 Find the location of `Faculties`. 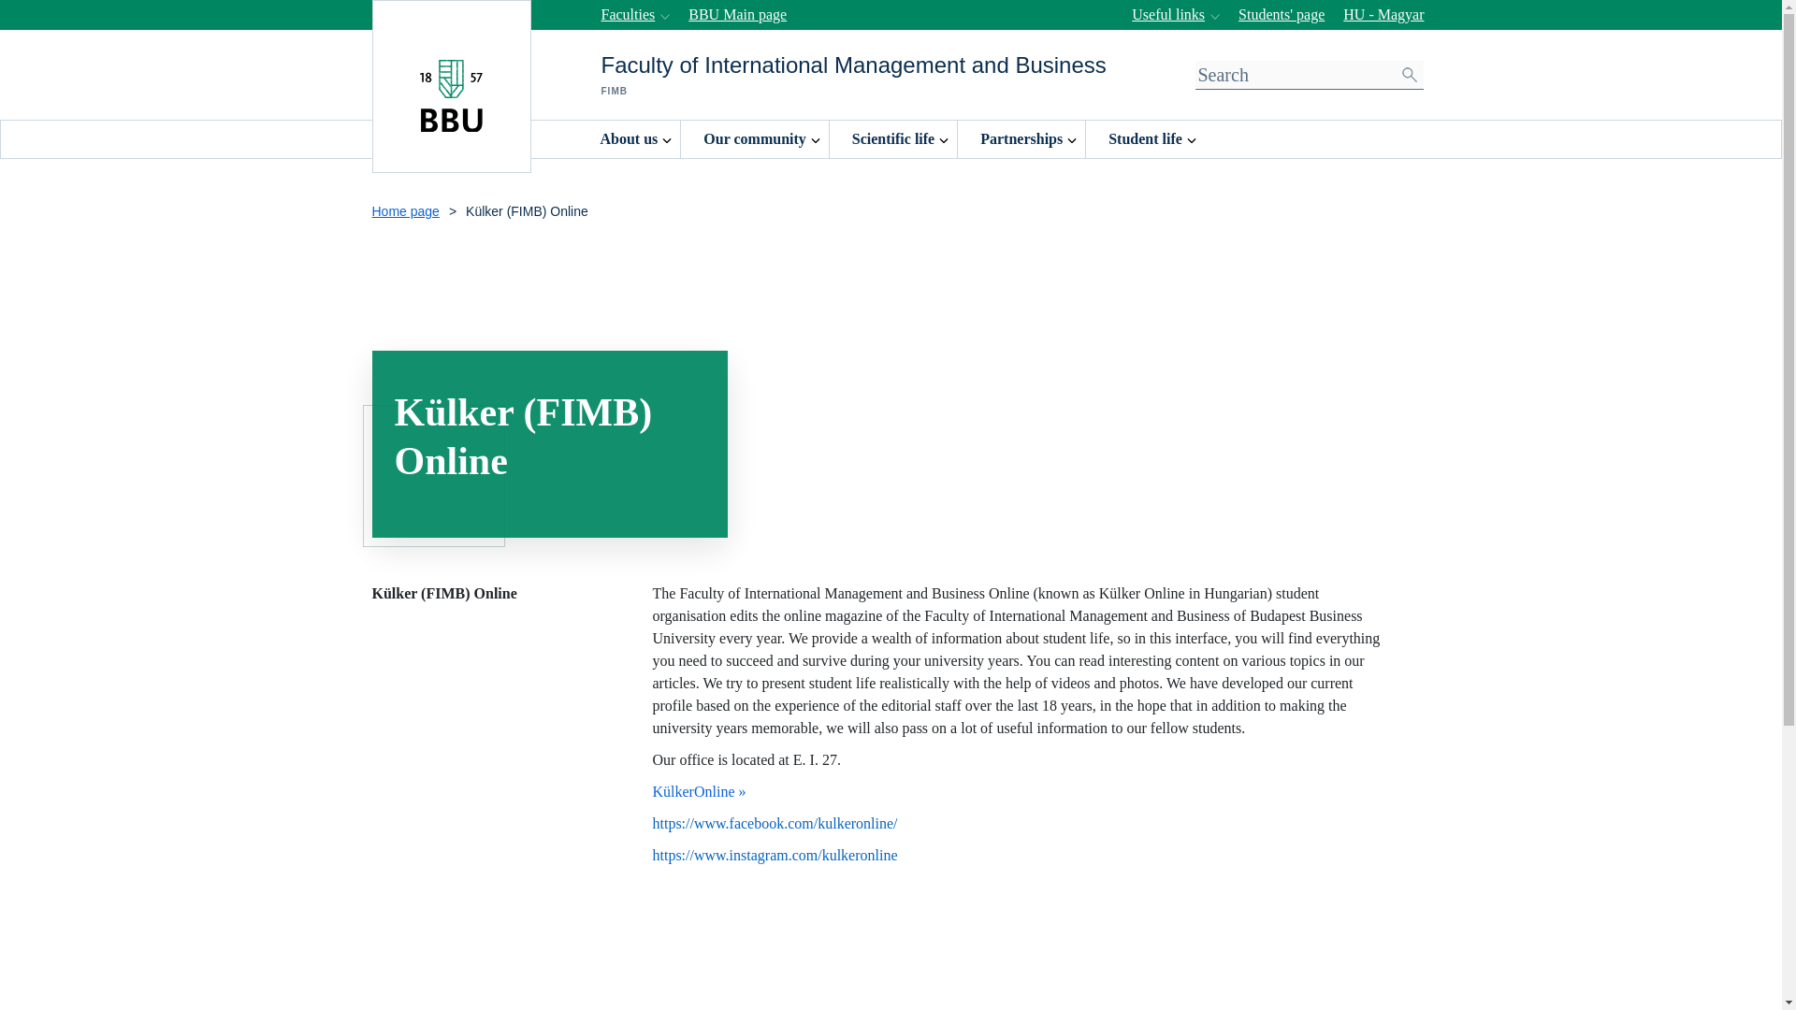

Faculties is located at coordinates (630, 15).